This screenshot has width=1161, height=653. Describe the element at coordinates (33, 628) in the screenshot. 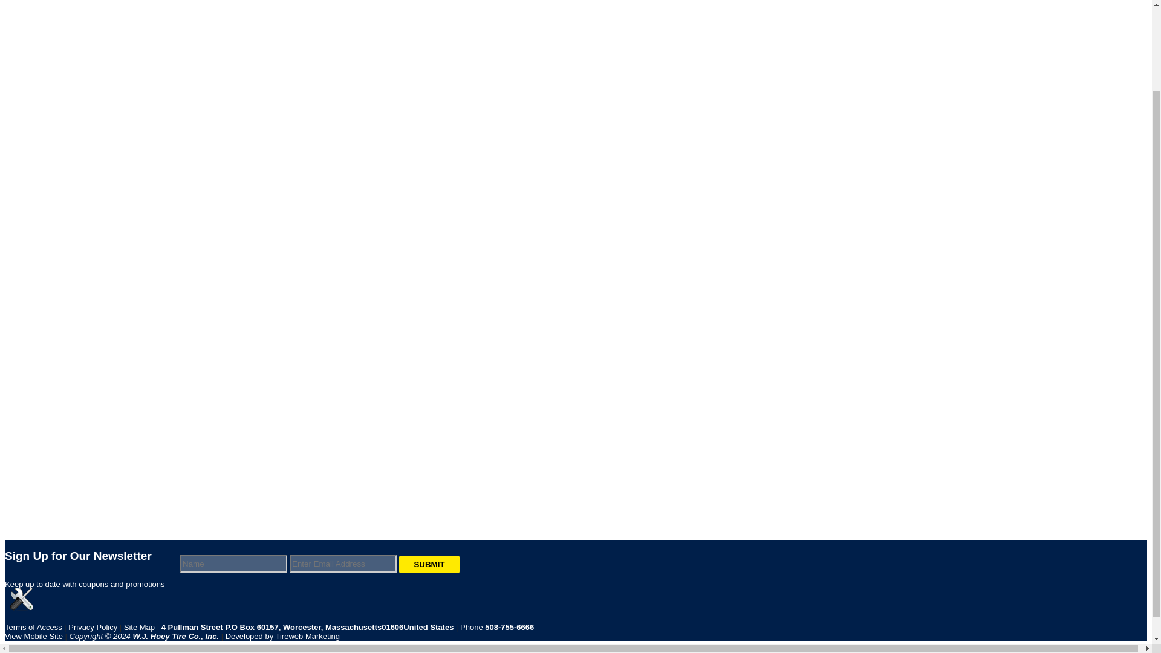

I see `Terms of Access` at that location.